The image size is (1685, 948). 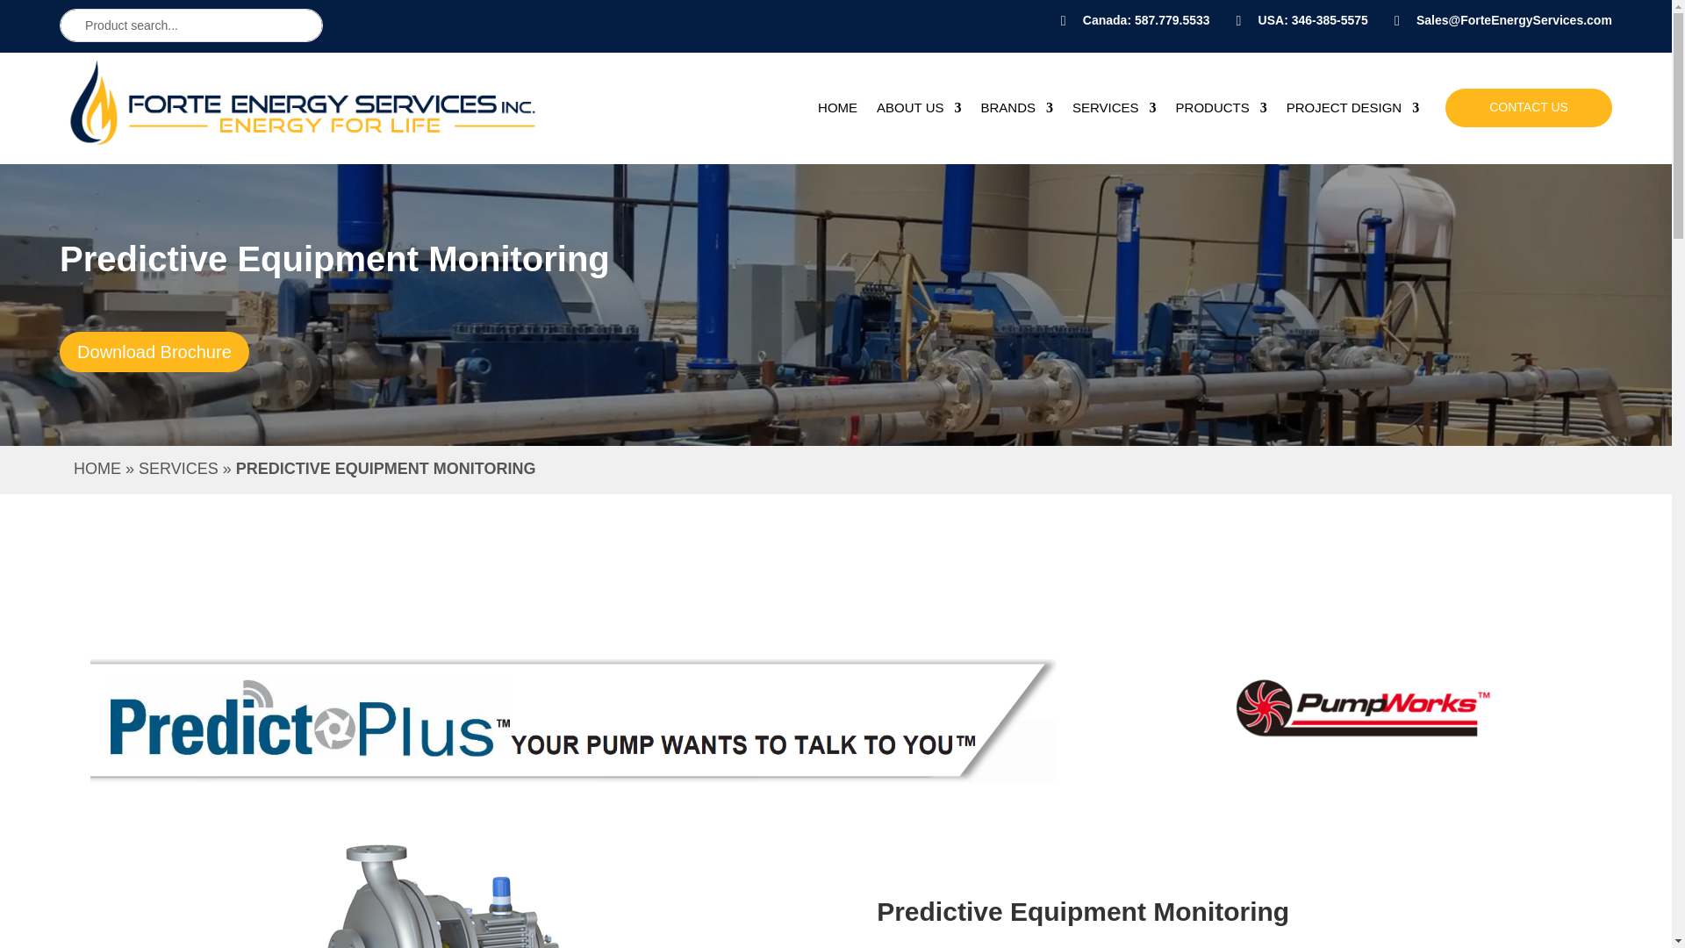 What do you see at coordinates (918, 111) in the screenshot?
I see `ABOUT US` at bounding box center [918, 111].